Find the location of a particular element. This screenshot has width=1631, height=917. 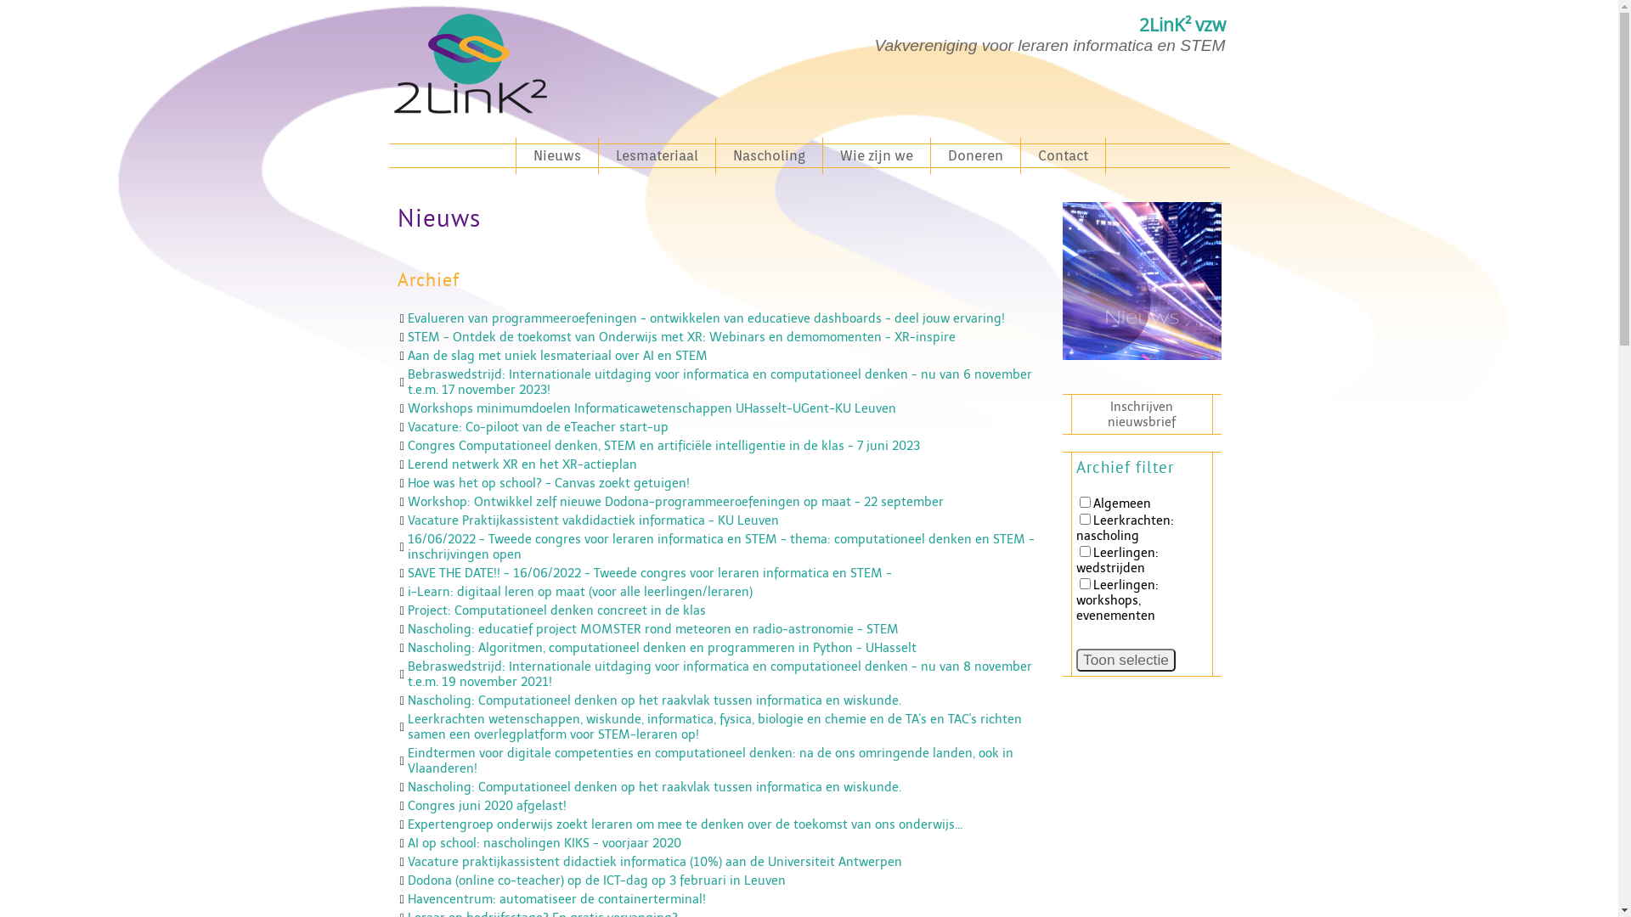

Toon selectie is located at coordinates (1126, 661).